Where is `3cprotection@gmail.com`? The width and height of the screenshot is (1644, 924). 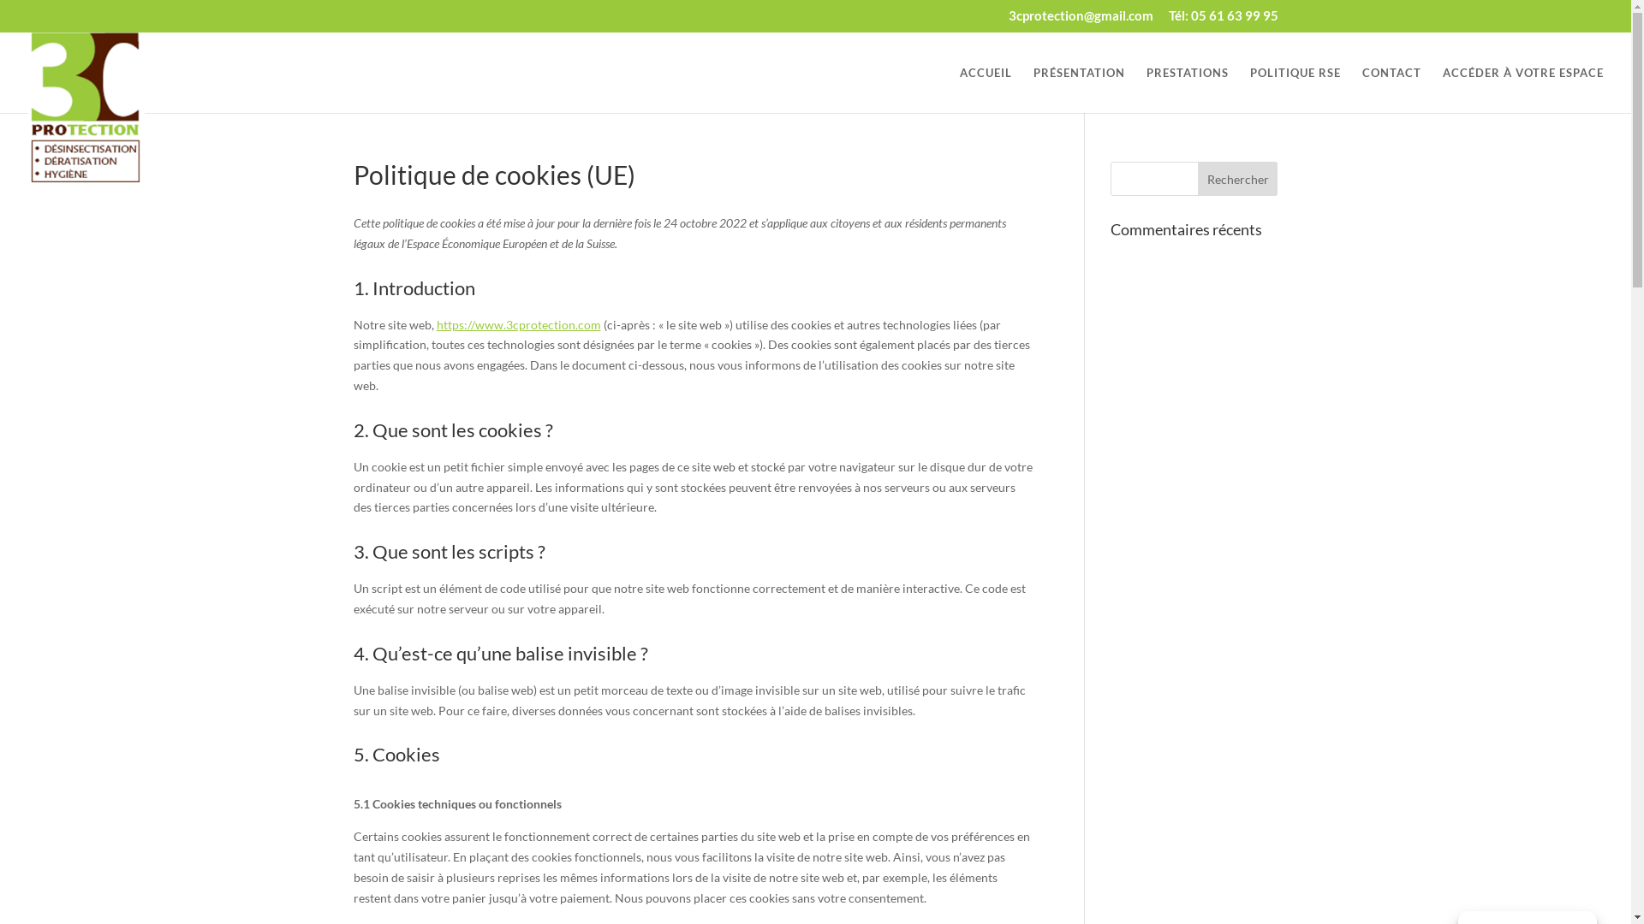 3cprotection@gmail.com is located at coordinates (1081, 21).